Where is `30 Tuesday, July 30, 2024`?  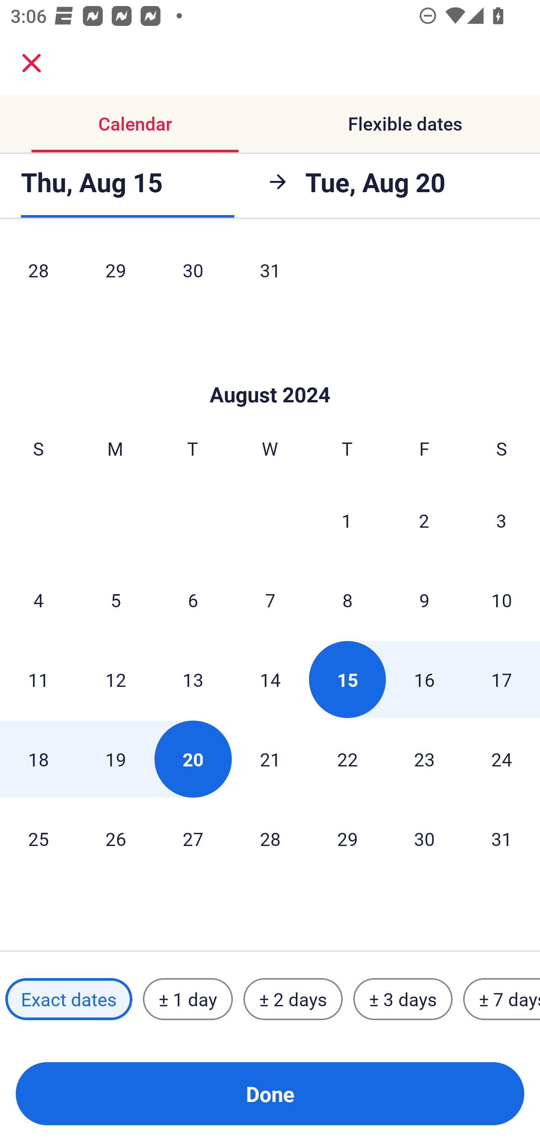
30 Tuesday, July 30, 2024 is located at coordinates (193, 274).